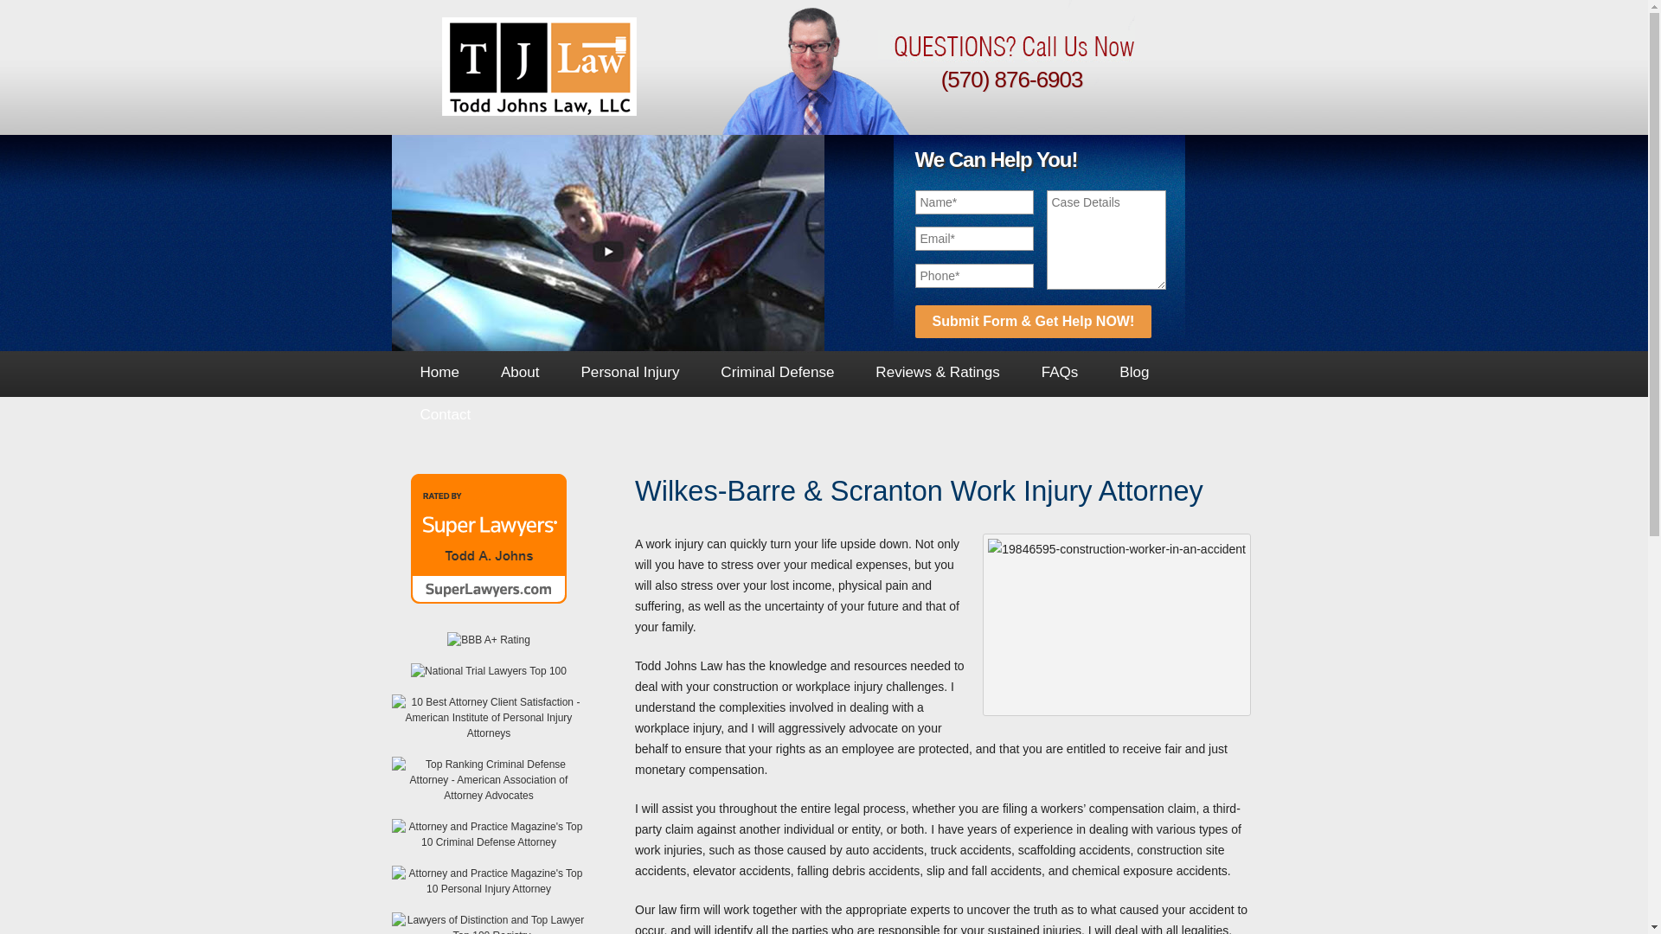 The image size is (1661, 934). I want to click on Criminal Defense, so click(777, 372).